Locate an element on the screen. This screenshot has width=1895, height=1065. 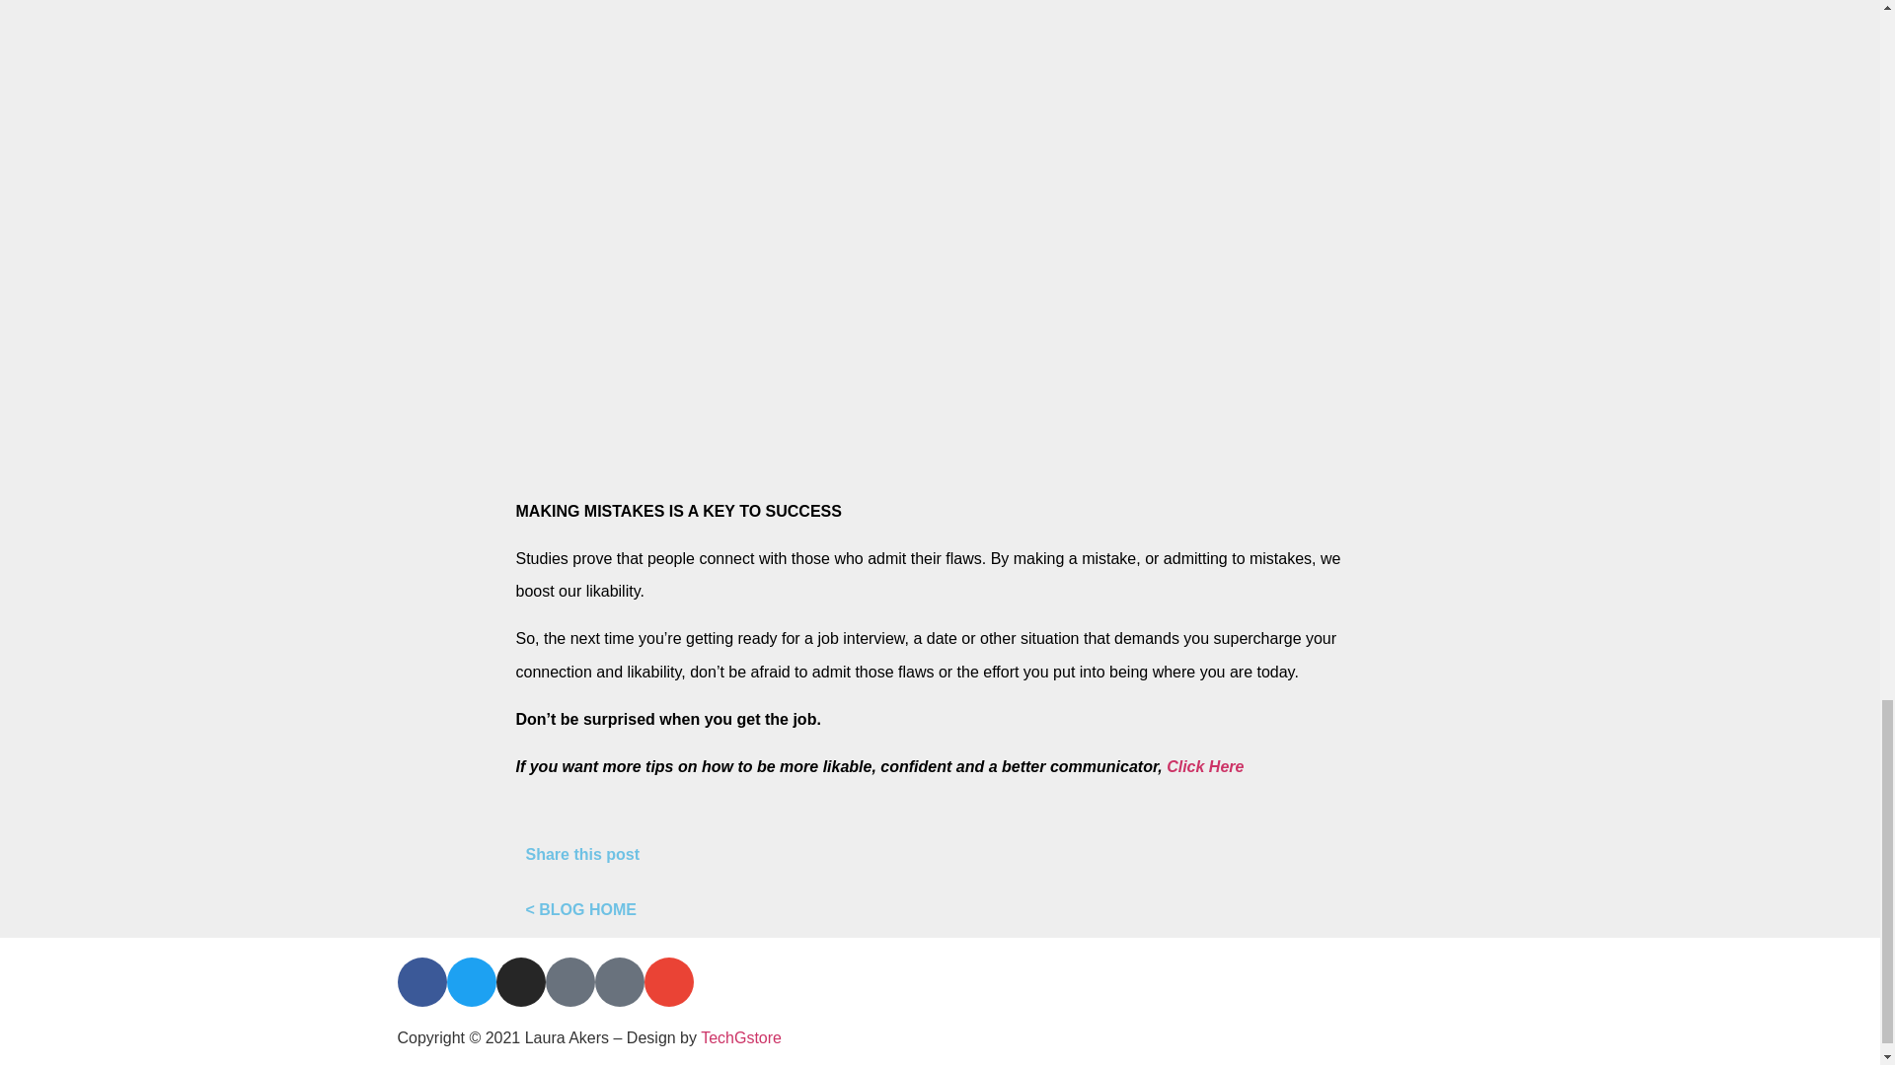
Click Here is located at coordinates (1204, 766).